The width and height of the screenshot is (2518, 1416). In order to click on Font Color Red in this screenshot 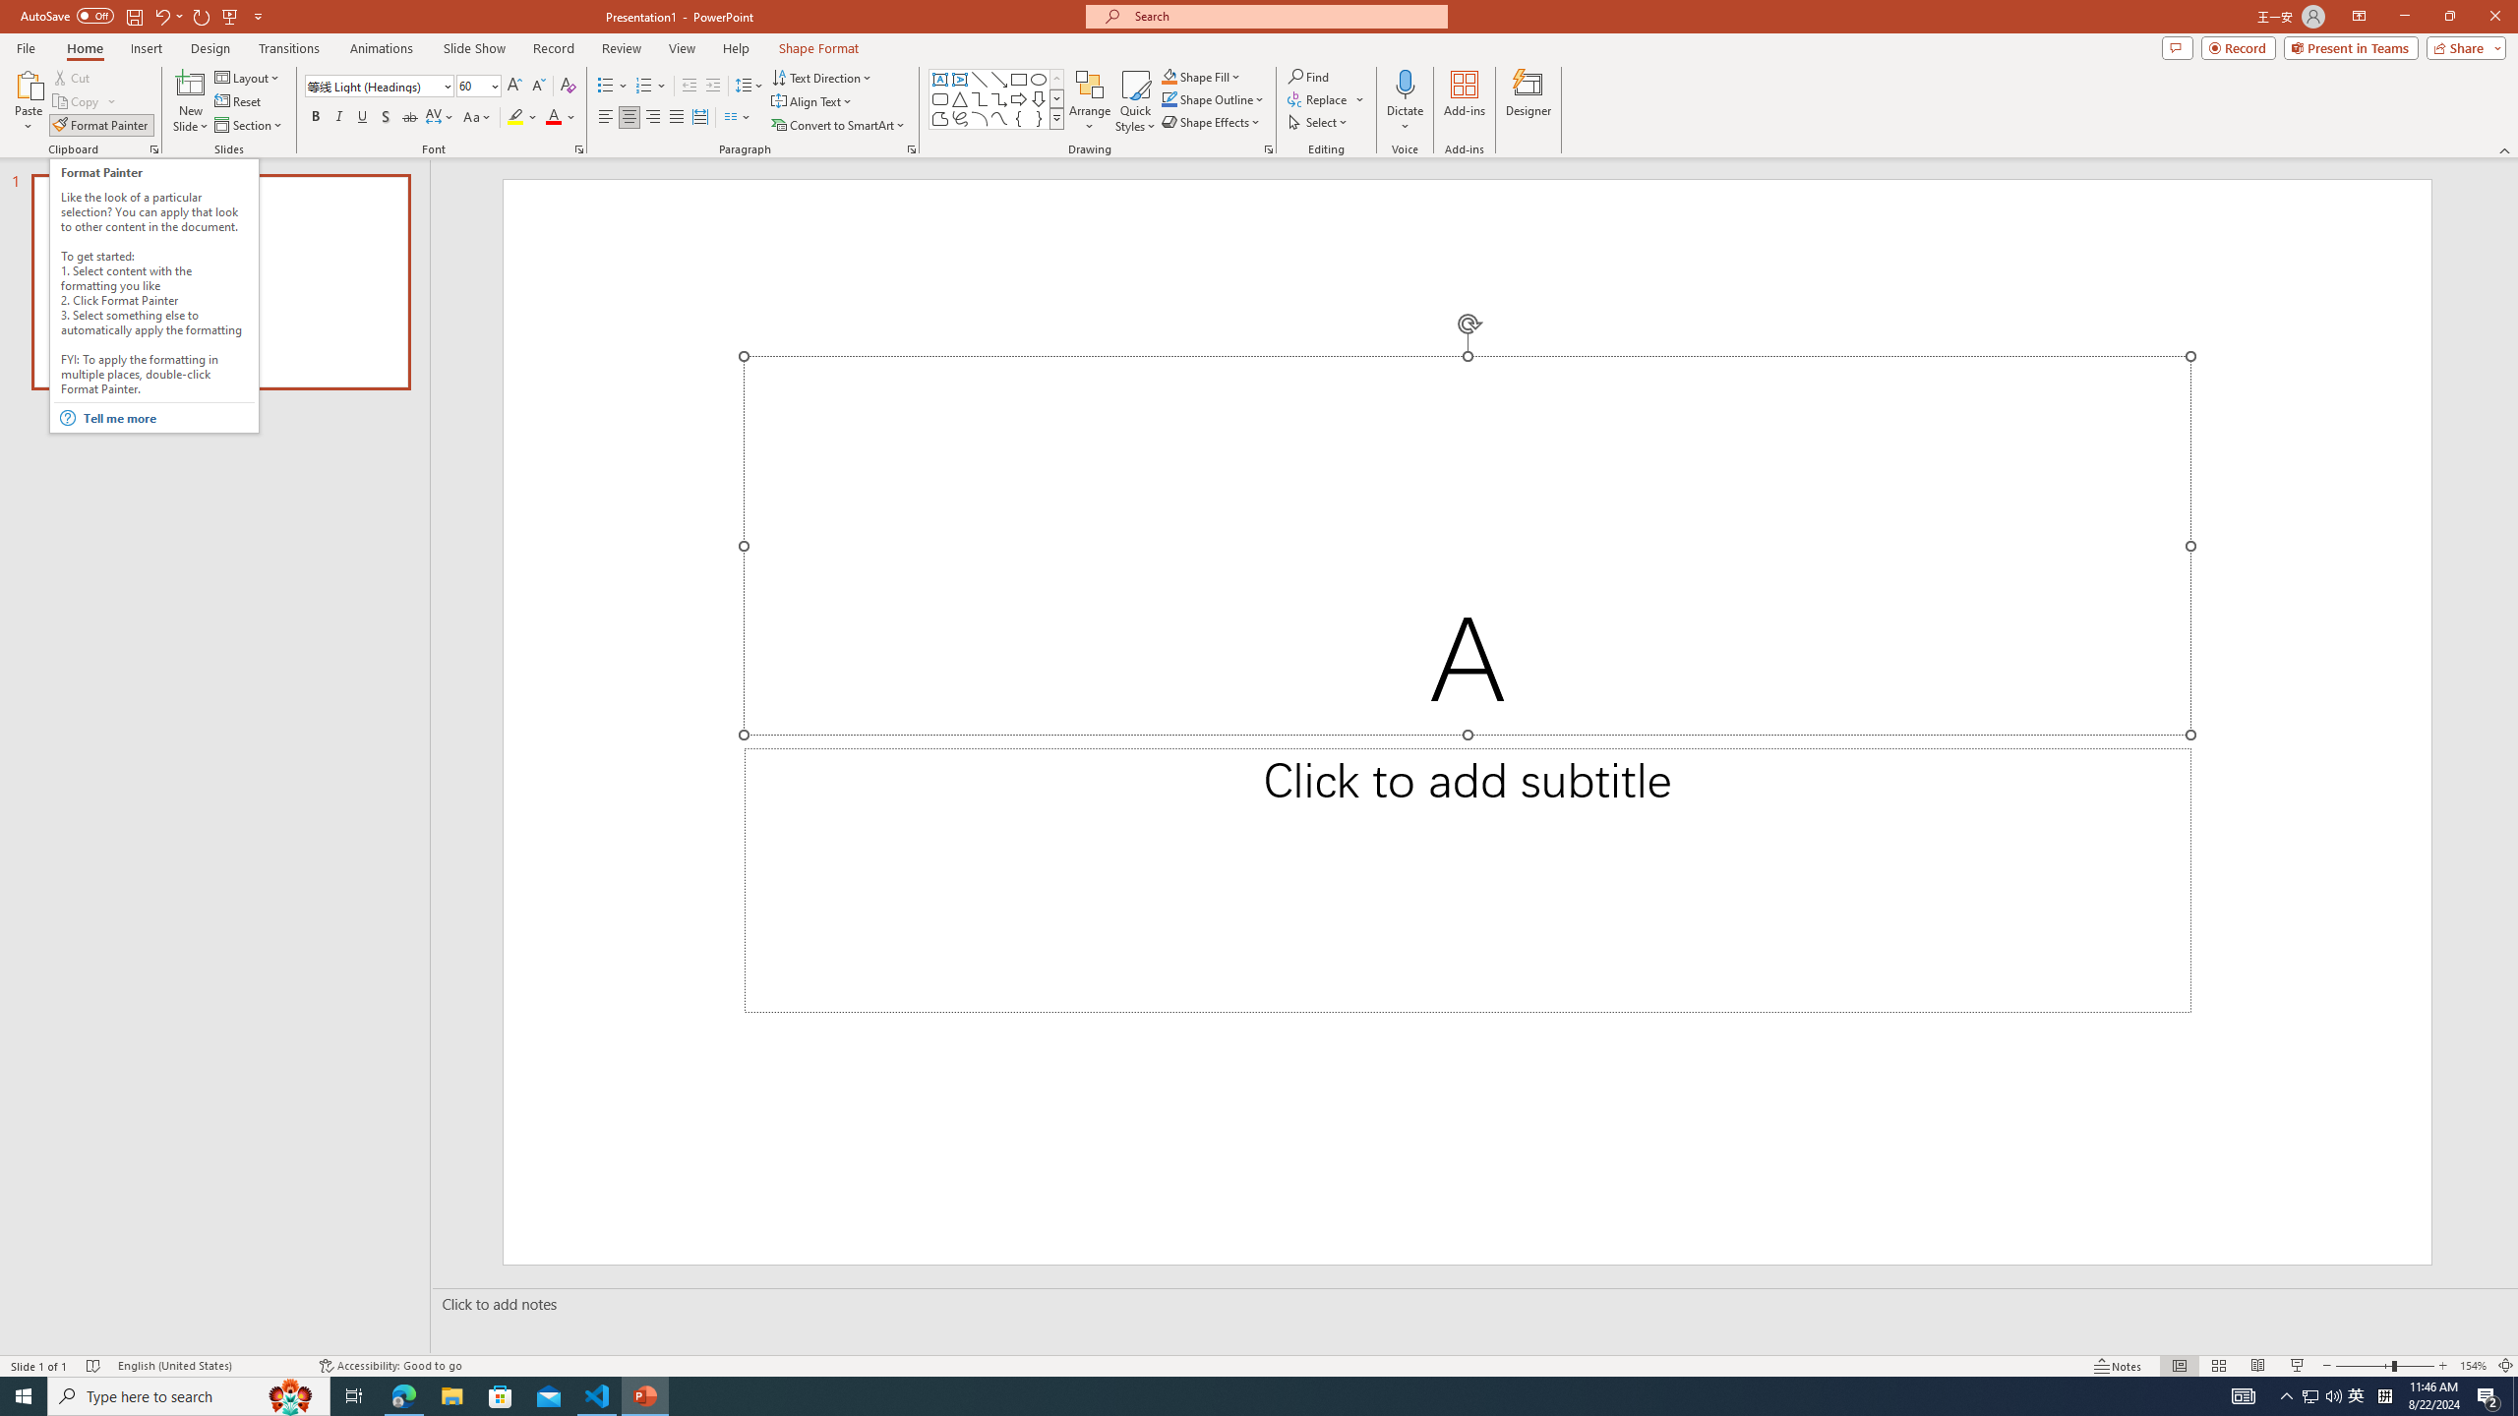, I will do `click(553, 118)`.